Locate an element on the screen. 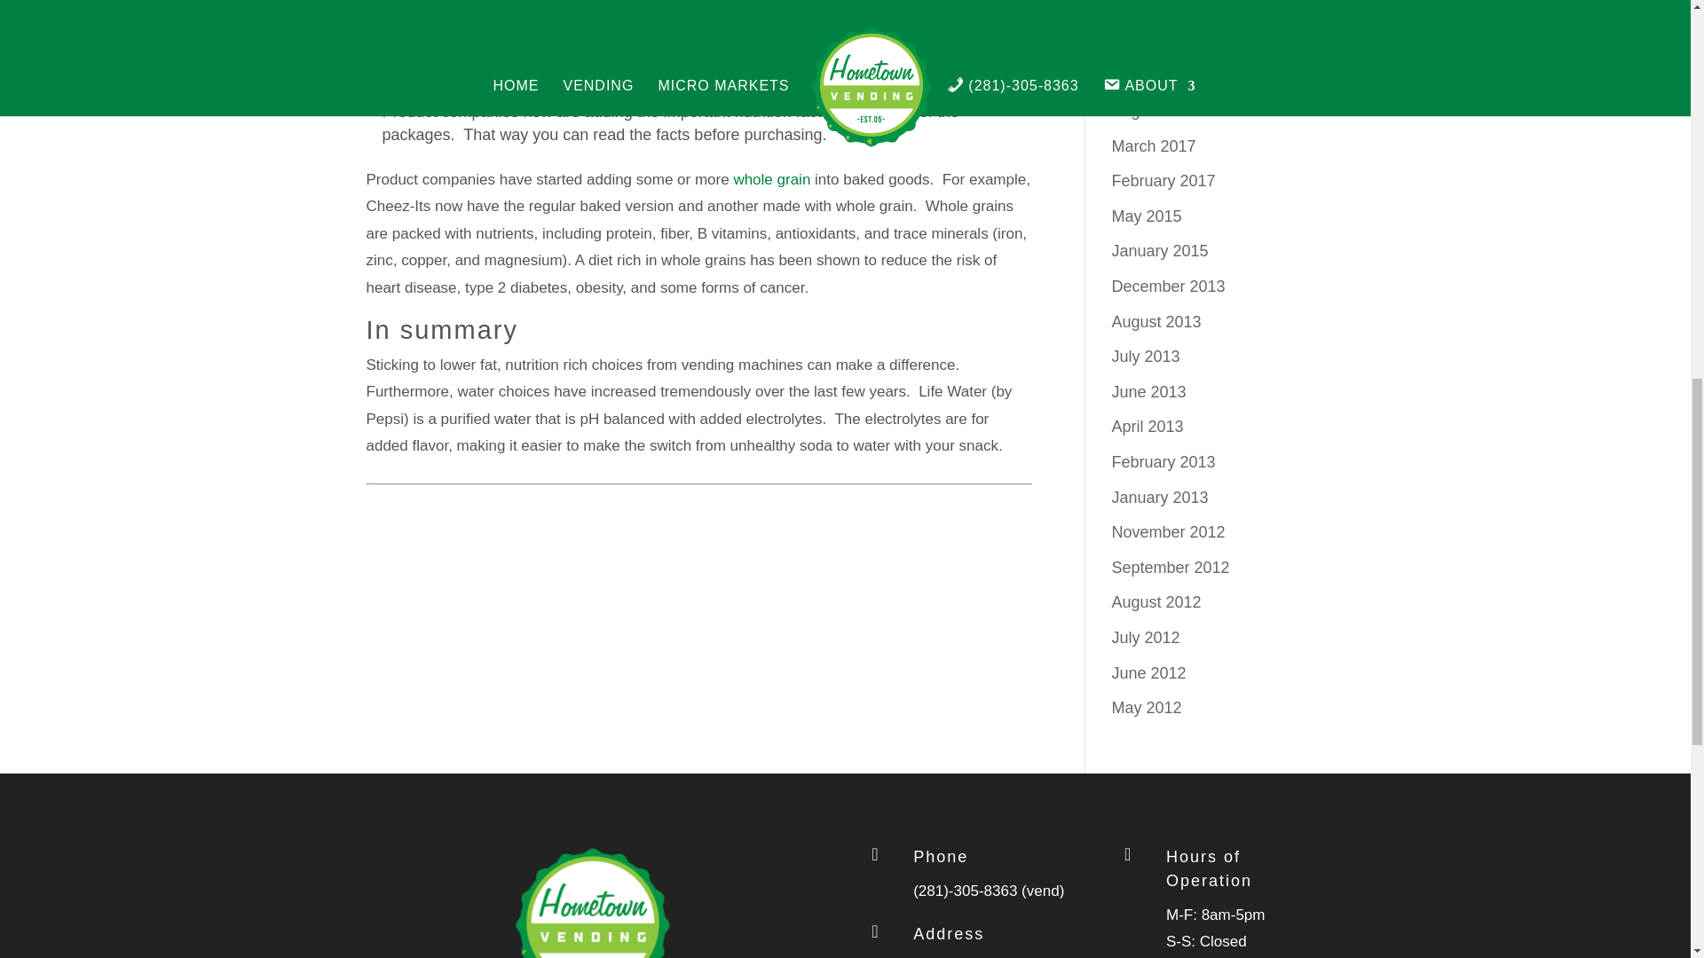 The image size is (1704, 958). February 2017 is located at coordinates (1163, 181).